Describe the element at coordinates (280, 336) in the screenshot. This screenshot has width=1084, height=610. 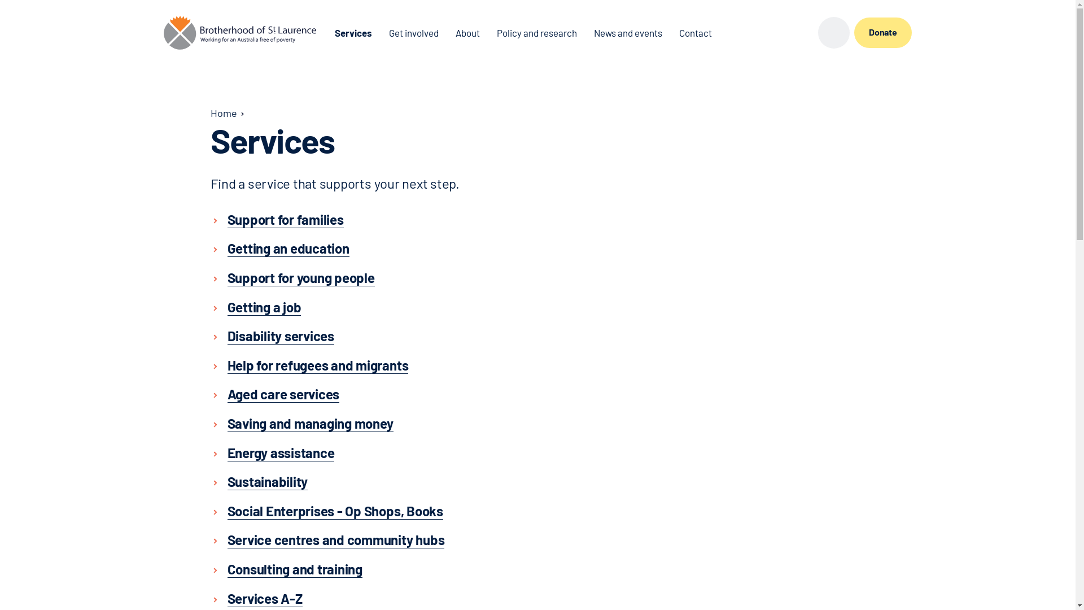
I see `Disability services` at that location.